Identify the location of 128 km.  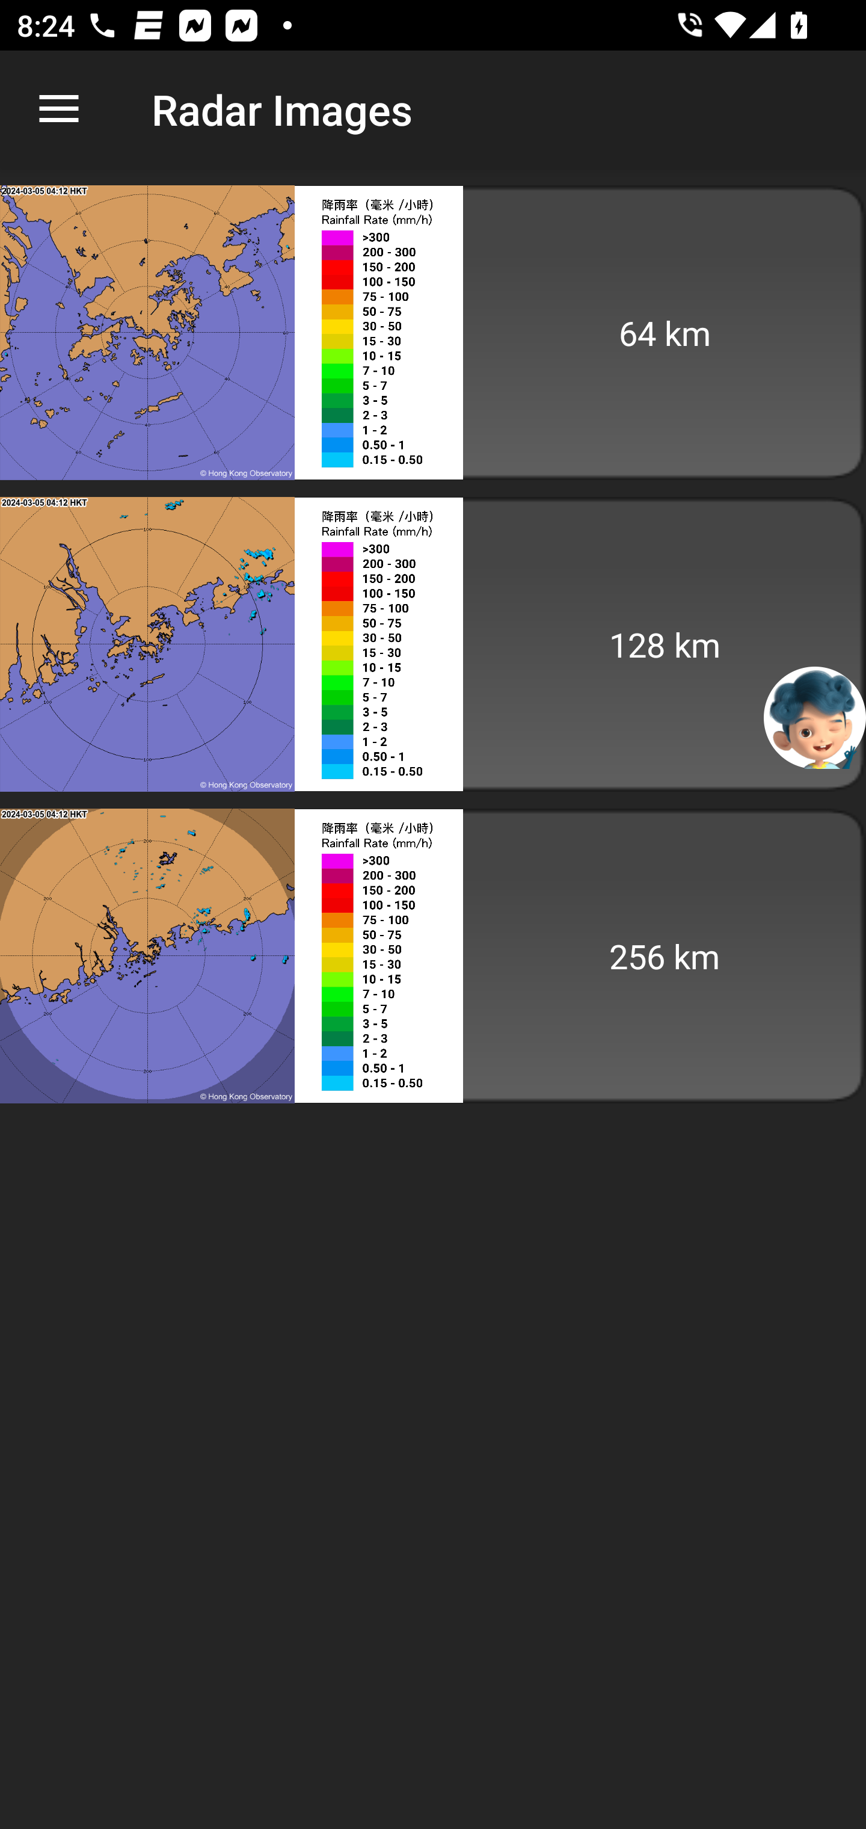
(433, 644).